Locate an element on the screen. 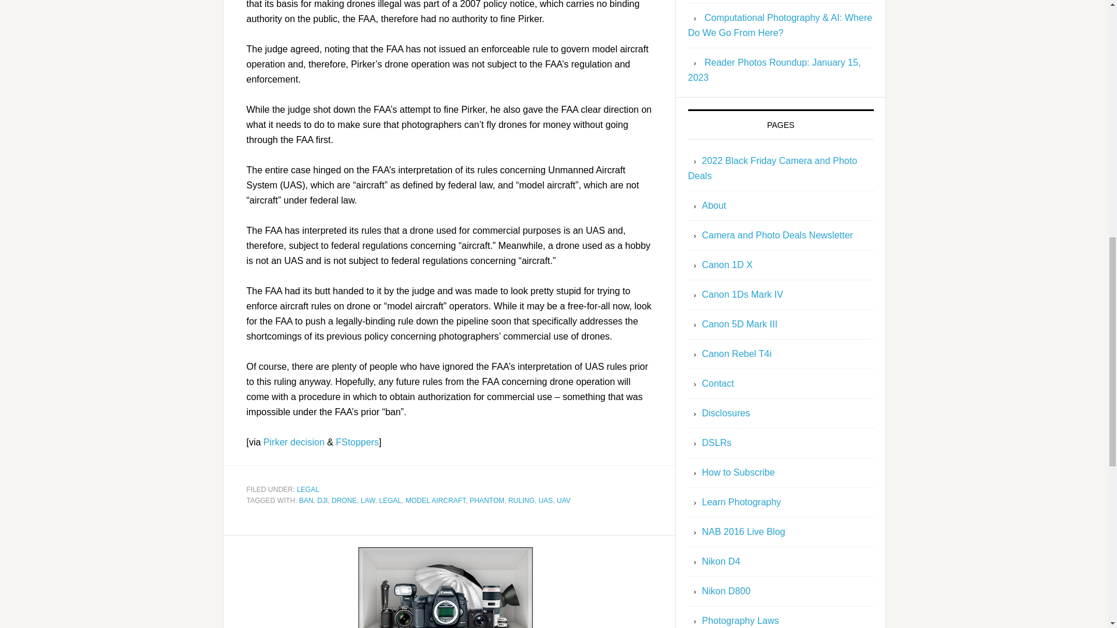 This screenshot has height=628, width=1117. BAN is located at coordinates (306, 501).